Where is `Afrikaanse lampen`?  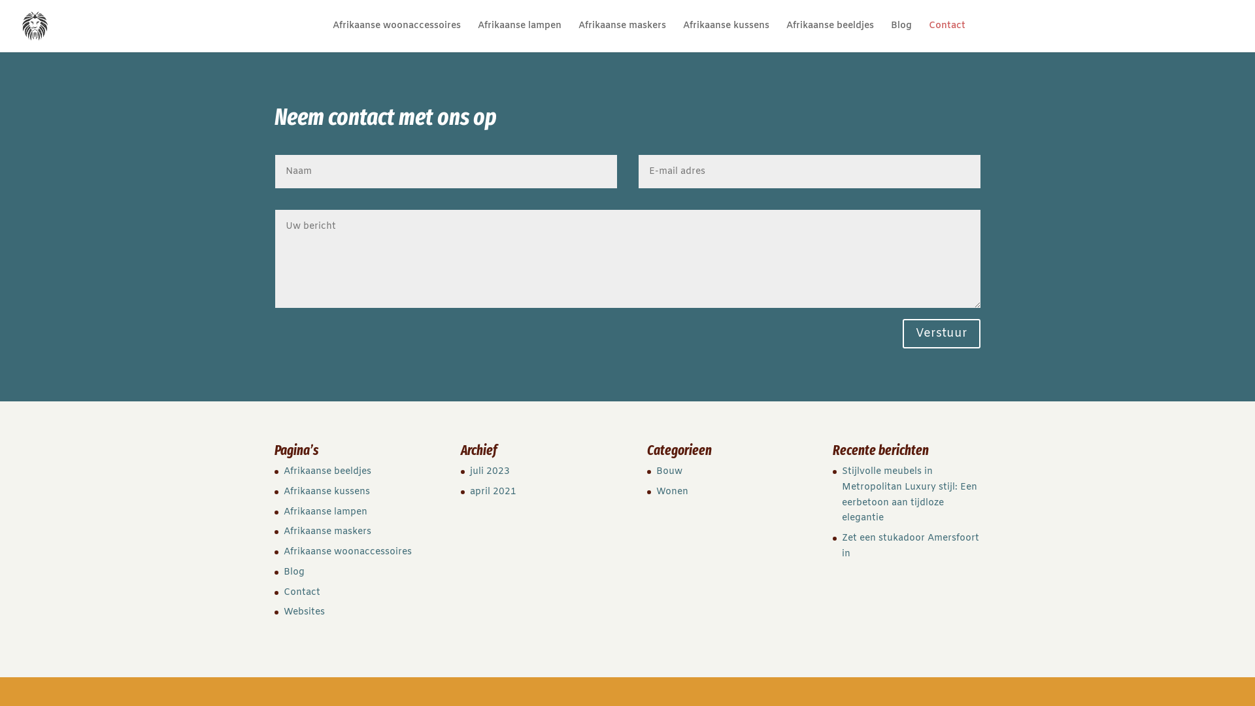 Afrikaanse lampen is located at coordinates (520, 37).